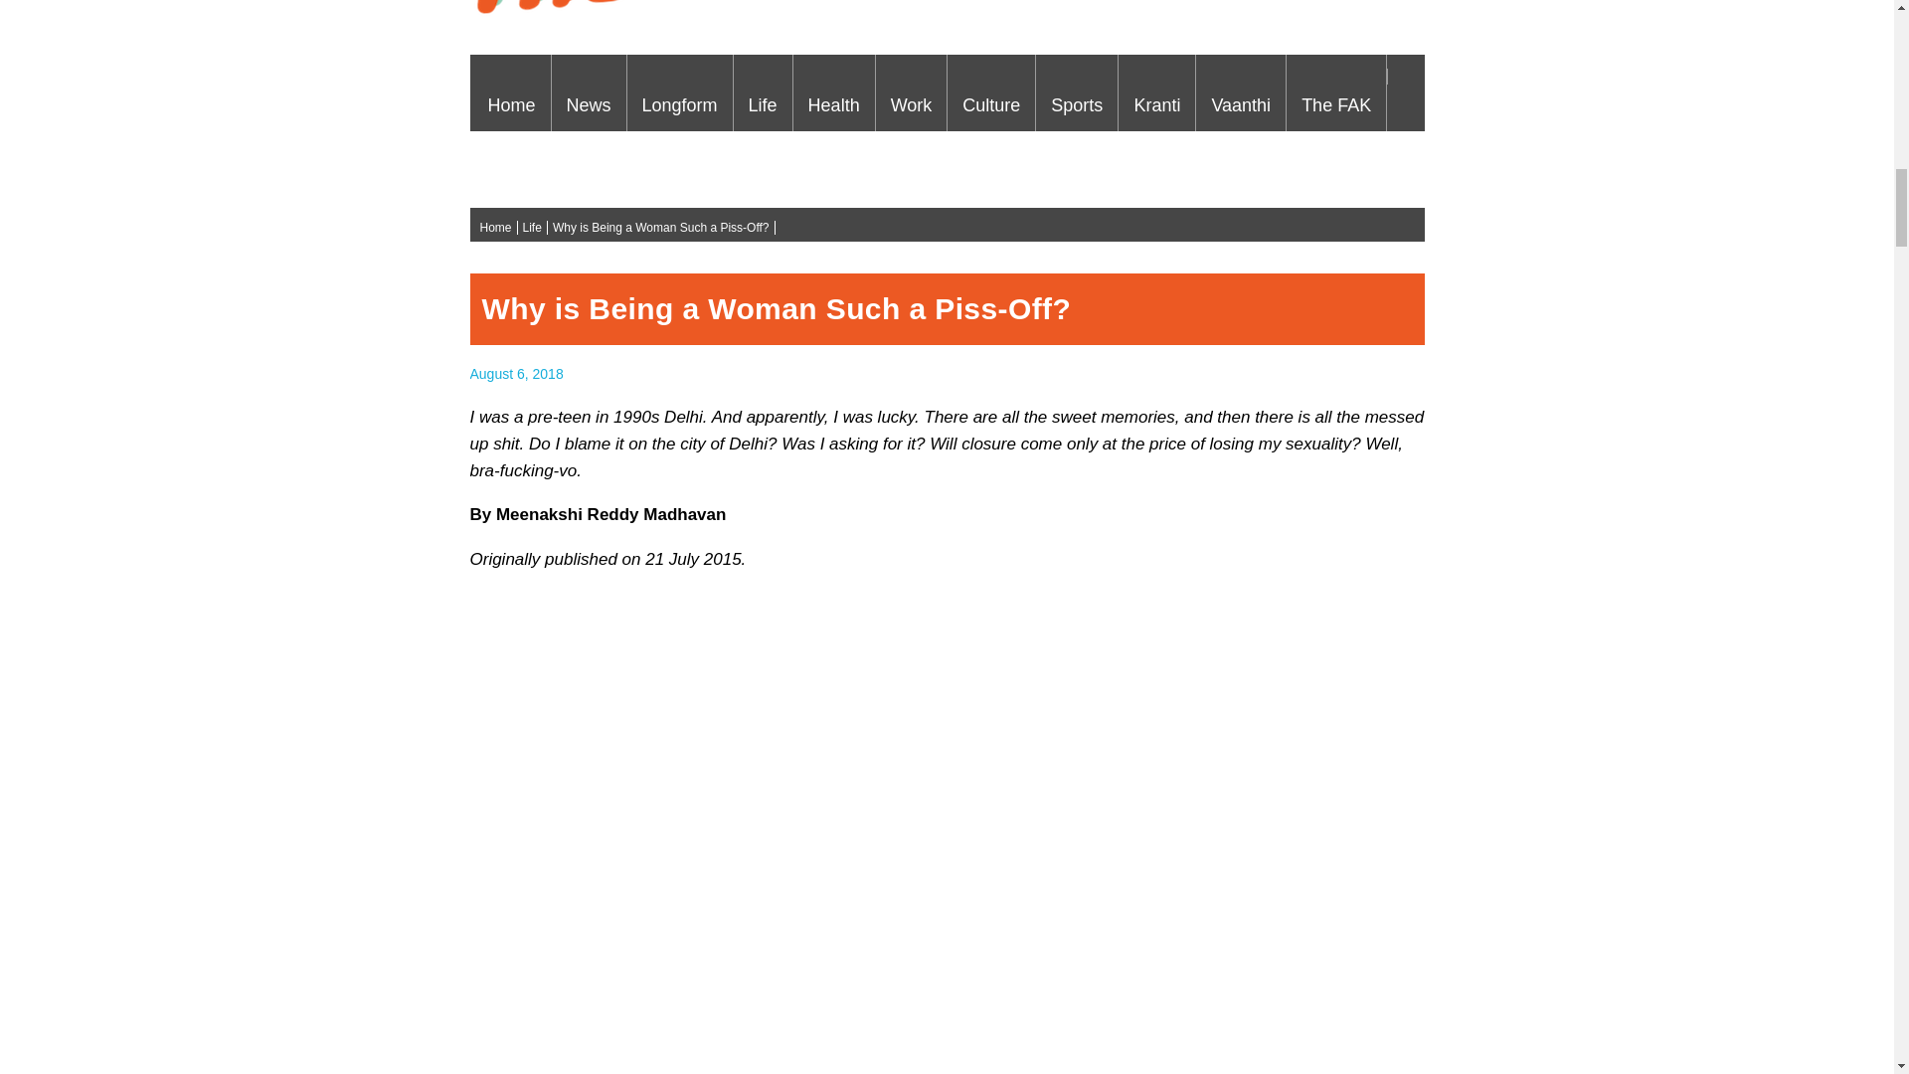 The width and height of the screenshot is (1909, 1074). What do you see at coordinates (990, 91) in the screenshot?
I see `Culture` at bounding box center [990, 91].